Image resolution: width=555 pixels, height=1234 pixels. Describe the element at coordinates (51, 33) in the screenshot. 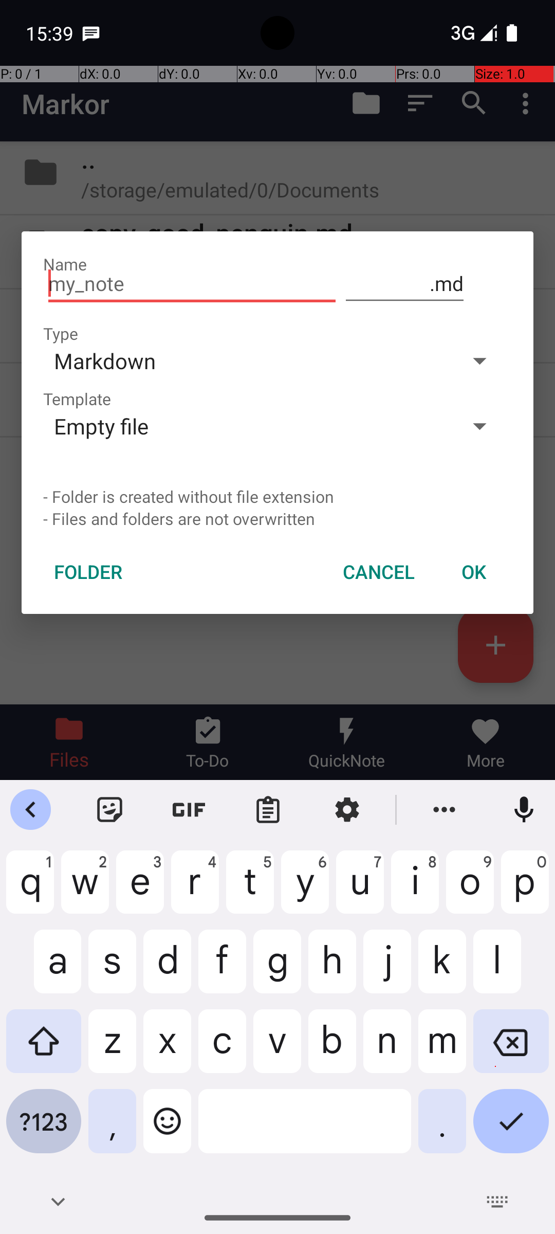

I see `15:39` at that location.